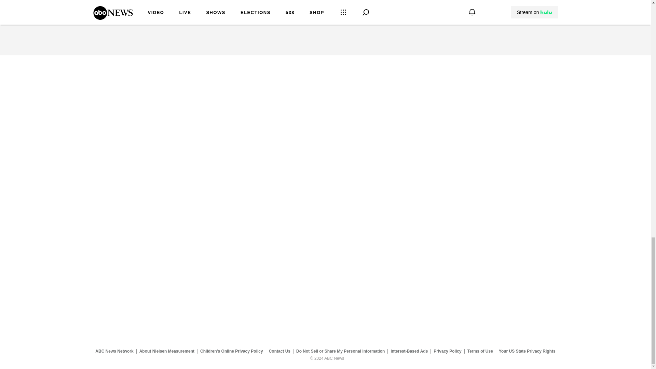 Image resolution: width=656 pixels, height=369 pixels. Describe the element at coordinates (527, 351) in the screenshot. I see `Your US State Privacy Rights` at that location.